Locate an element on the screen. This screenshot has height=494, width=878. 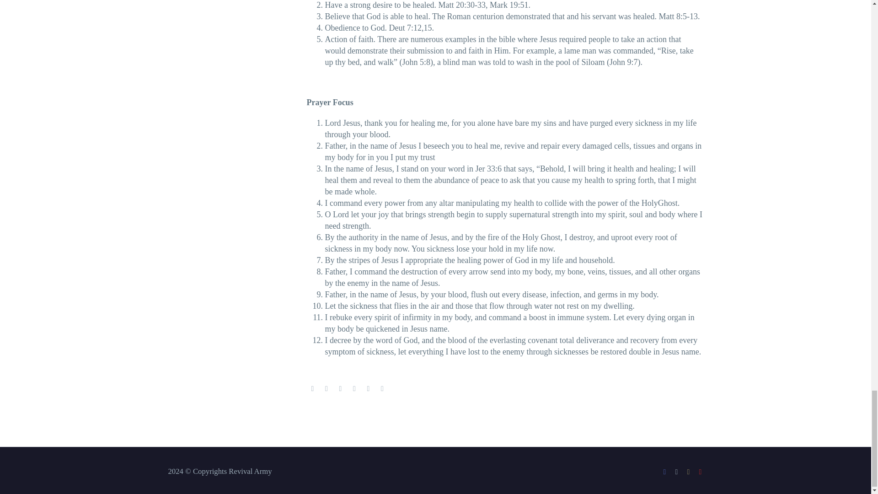
Twitter is located at coordinates (327, 389).